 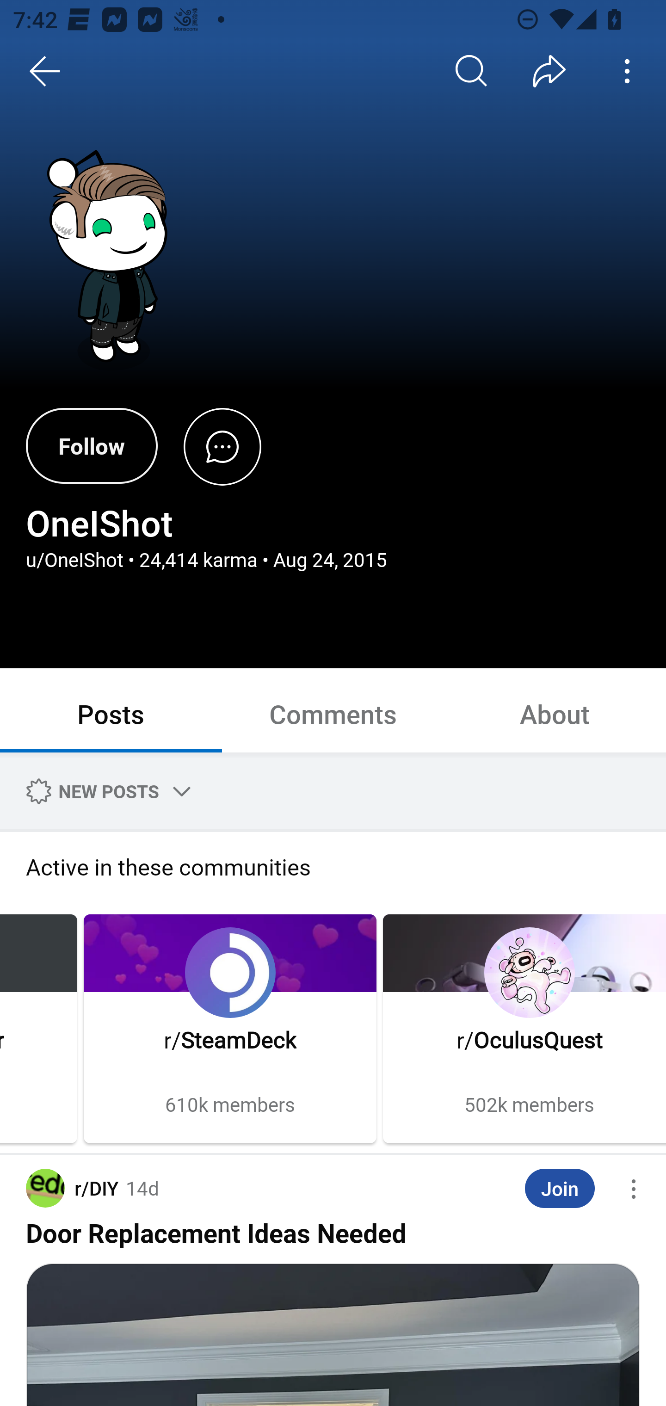 What do you see at coordinates (45, 71) in the screenshot?
I see `Back` at bounding box center [45, 71].